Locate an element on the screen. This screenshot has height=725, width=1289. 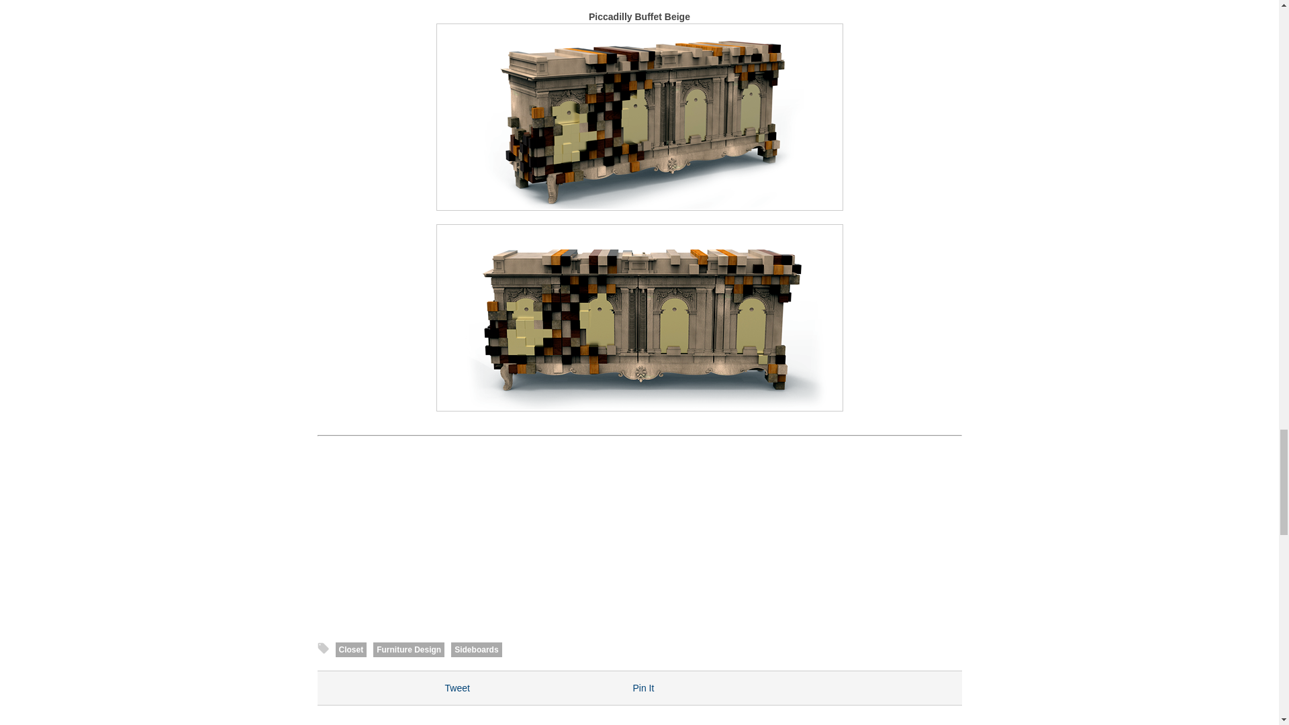
Furniture Design is located at coordinates (409, 649).